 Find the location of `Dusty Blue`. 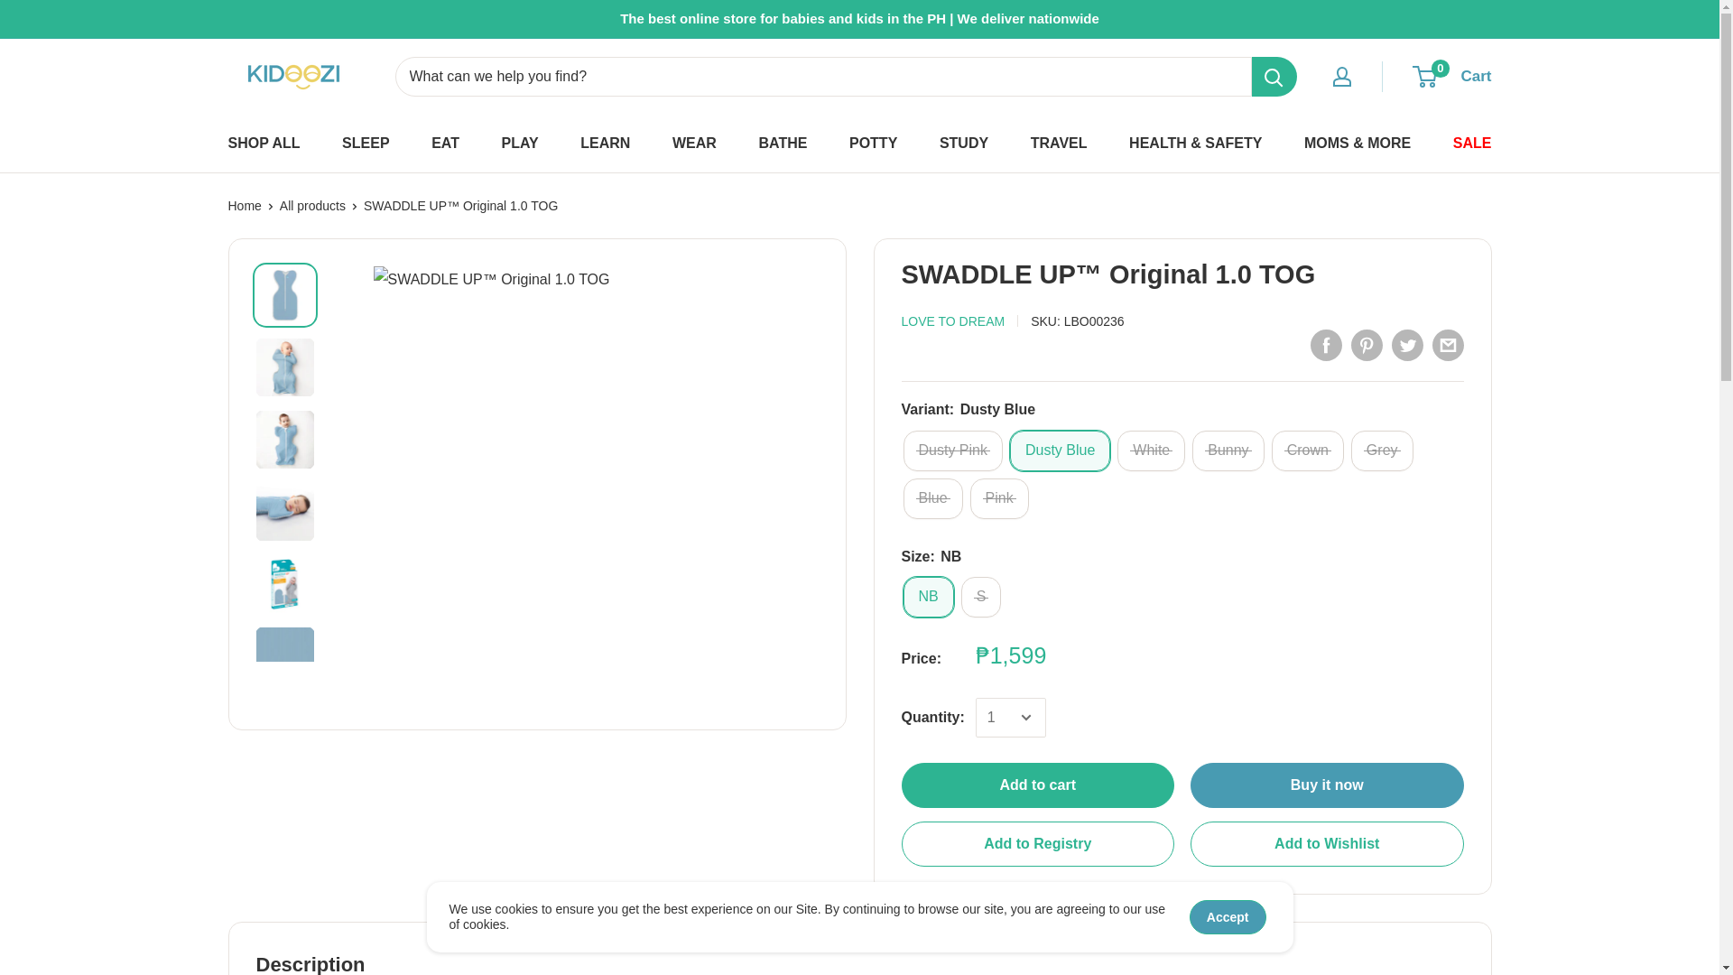

Dusty Blue is located at coordinates (1060, 450).